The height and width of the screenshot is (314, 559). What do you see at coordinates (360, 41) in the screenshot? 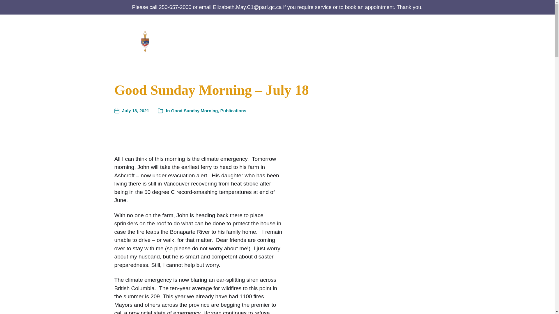
I see `Parliament` at bounding box center [360, 41].